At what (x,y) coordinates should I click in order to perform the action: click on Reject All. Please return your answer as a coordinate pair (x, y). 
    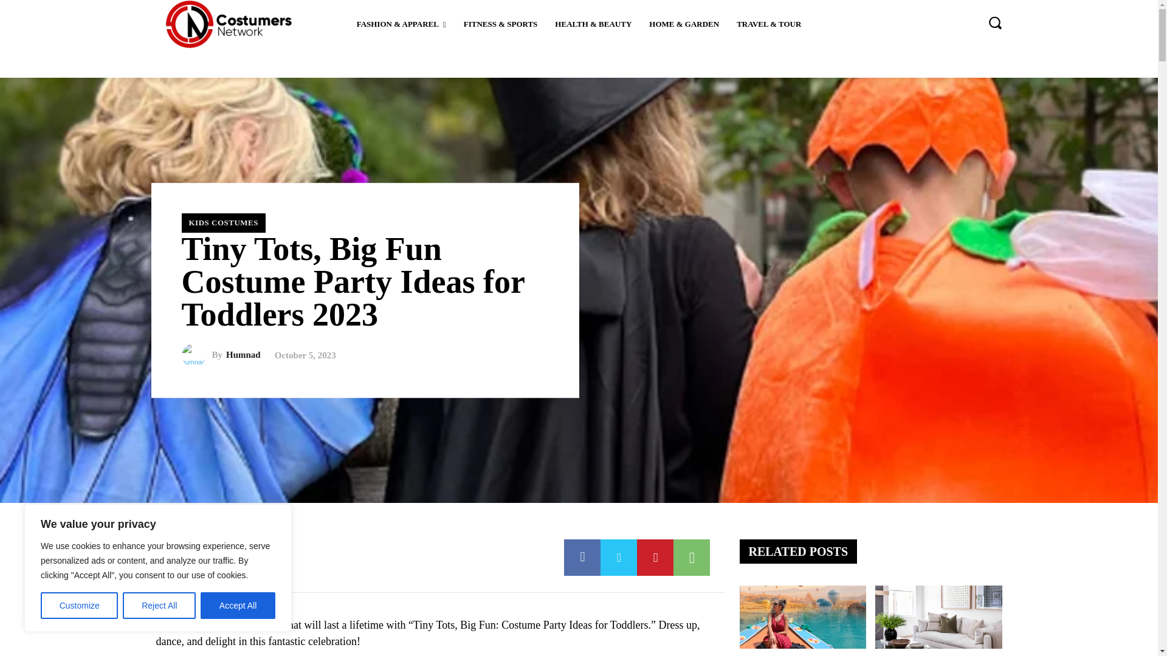
    Looking at the image, I should click on (159, 606).